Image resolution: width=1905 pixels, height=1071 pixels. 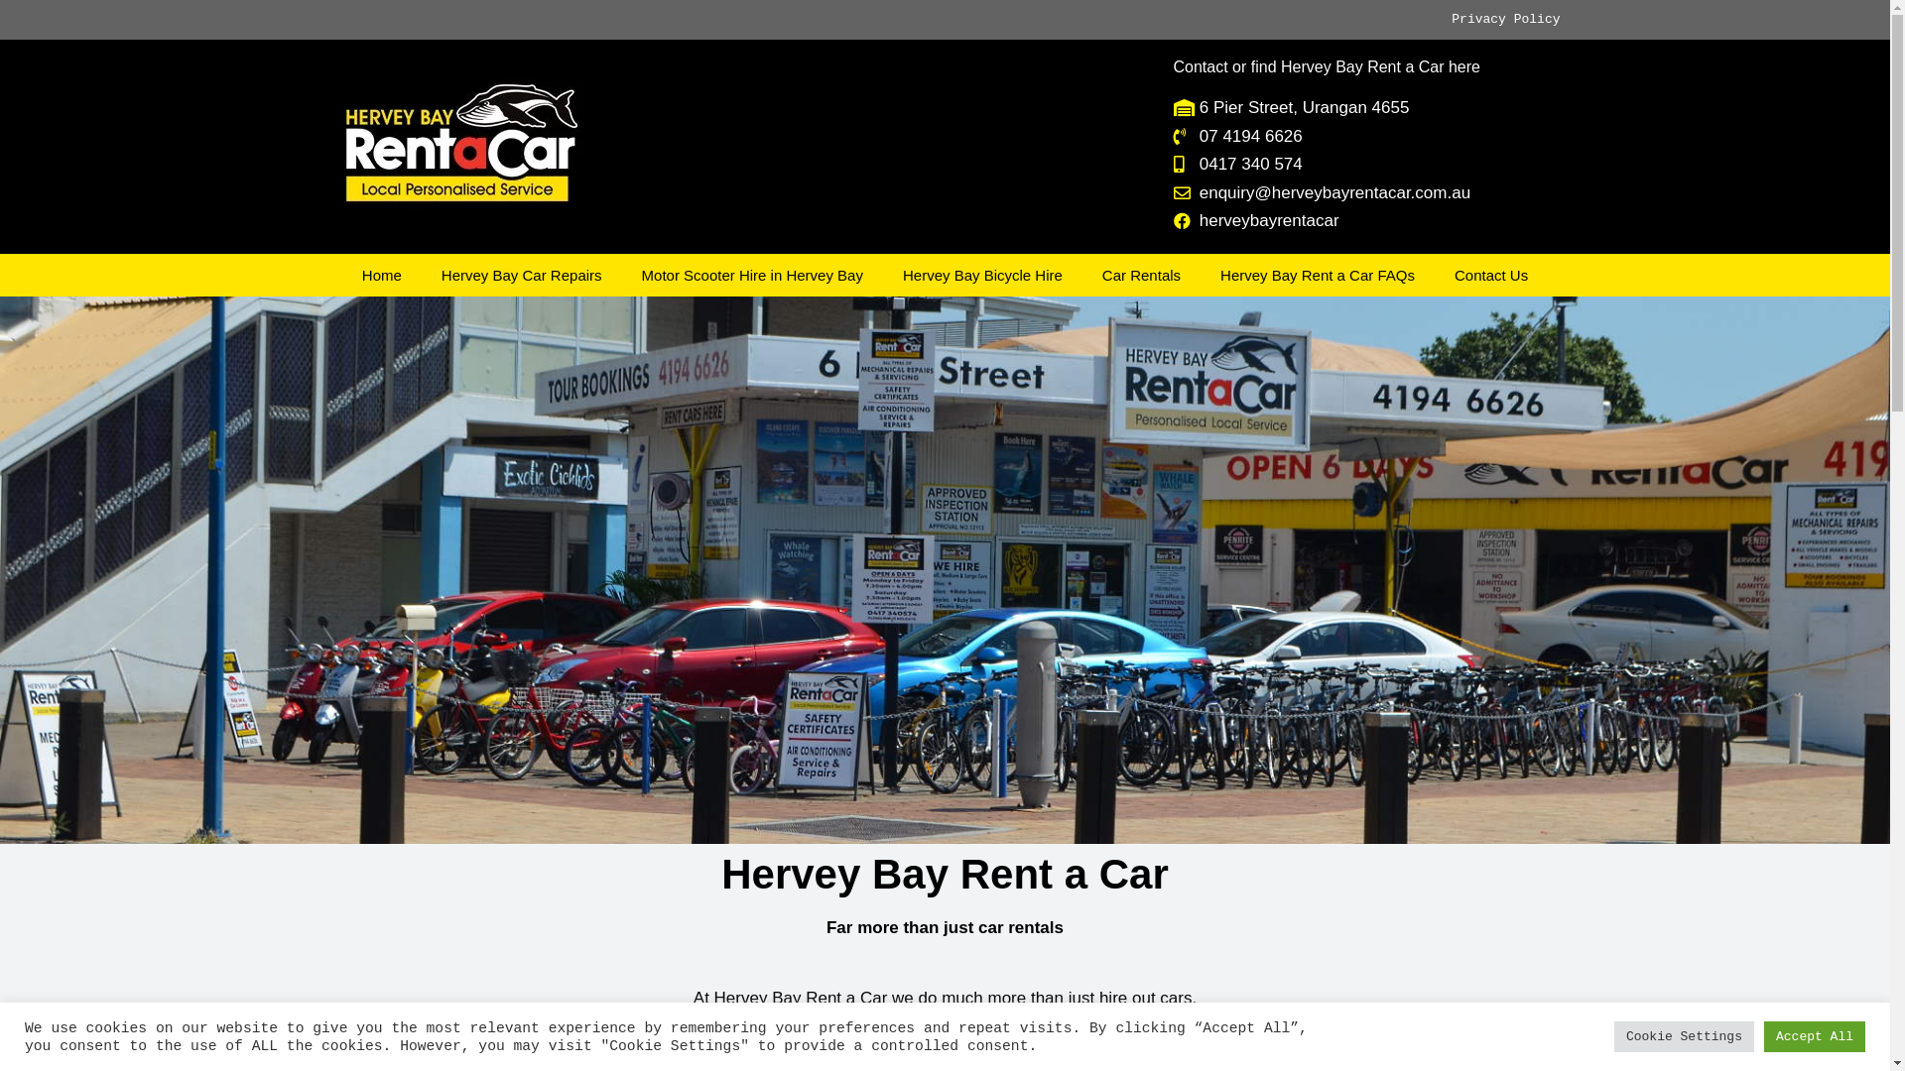 I want to click on Car Rentals, so click(x=1141, y=276).